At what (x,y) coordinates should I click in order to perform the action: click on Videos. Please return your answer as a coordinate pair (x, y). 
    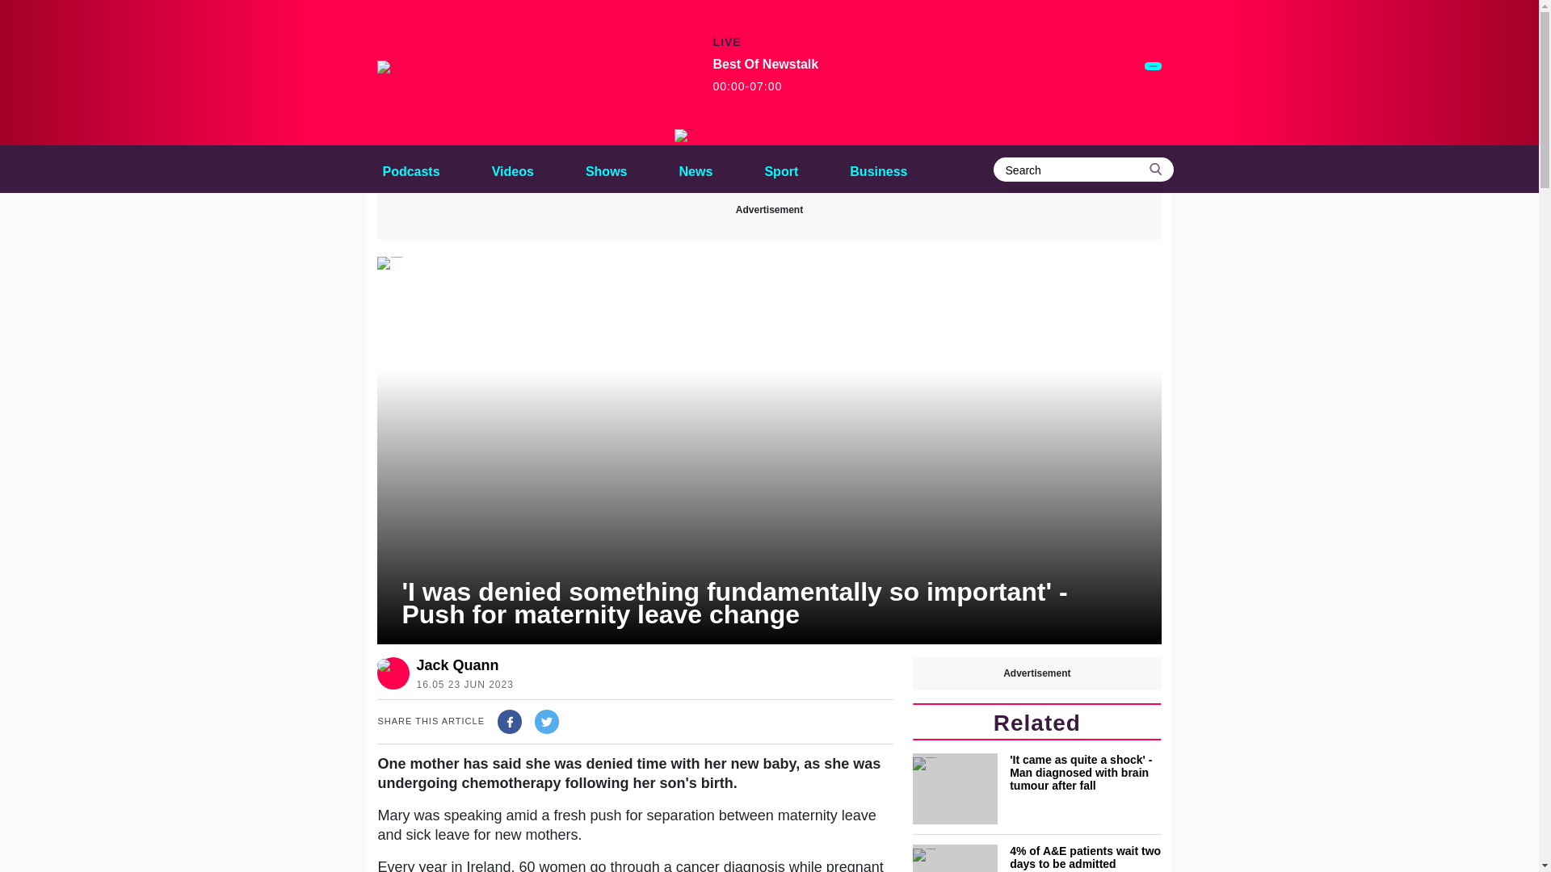
    Looking at the image, I should click on (512, 169).